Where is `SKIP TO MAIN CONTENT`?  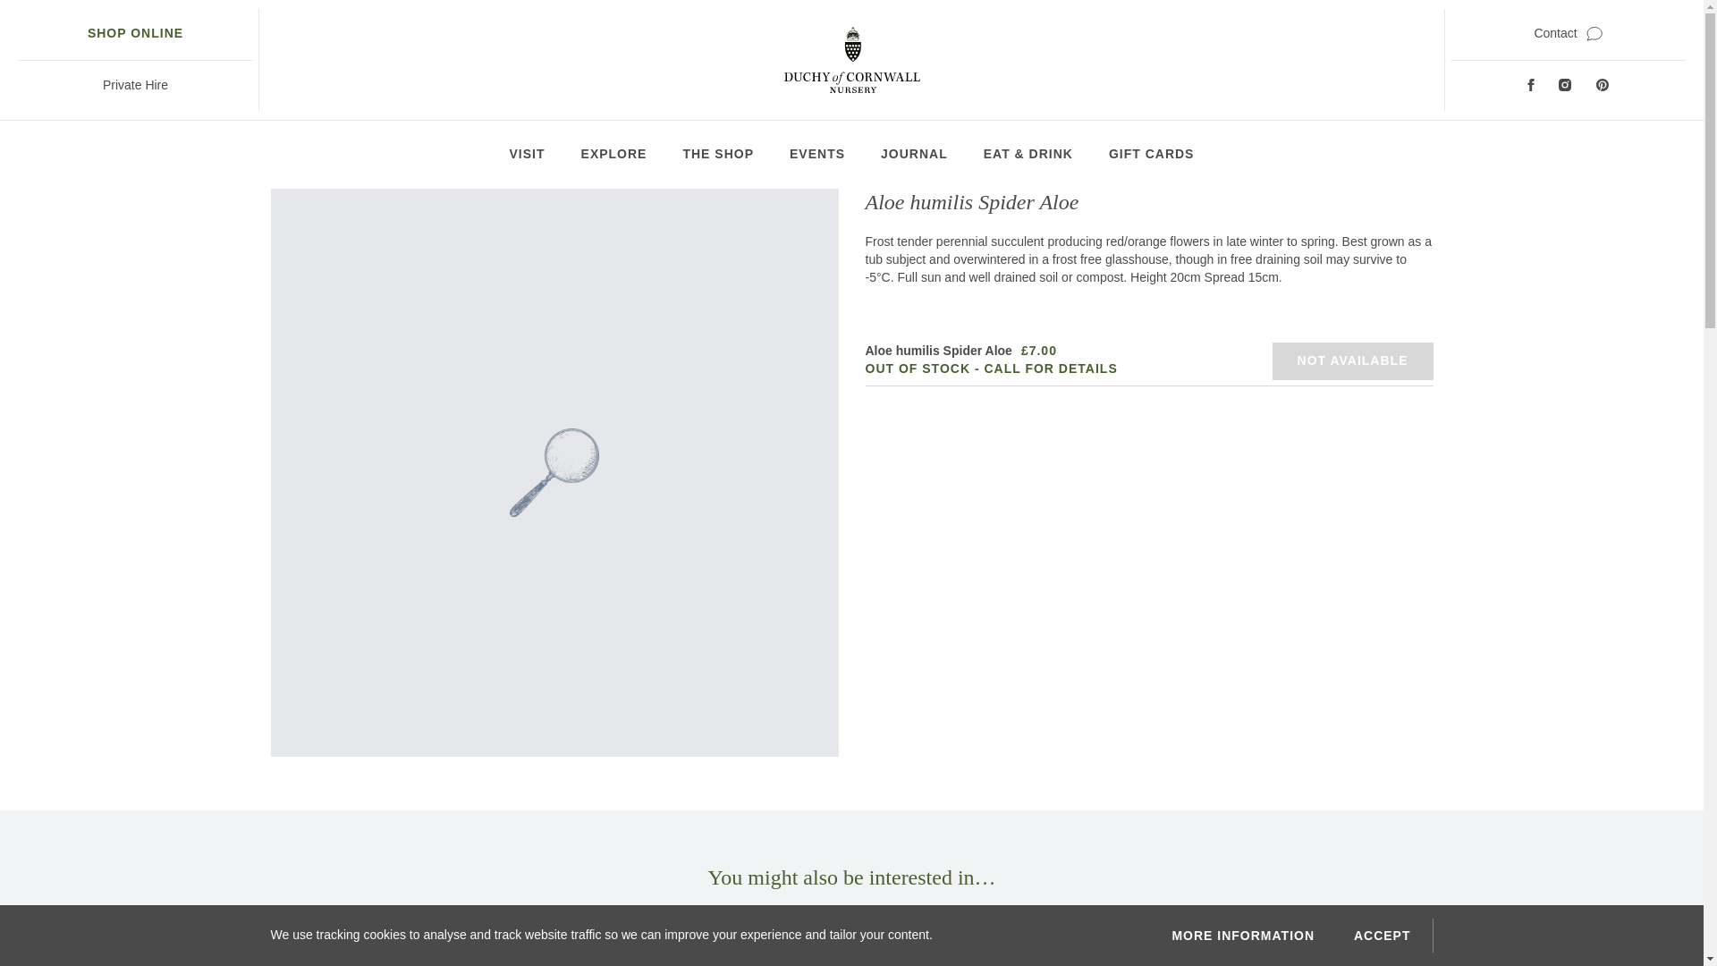
SKIP TO MAIN CONTENT is located at coordinates (39, 27).